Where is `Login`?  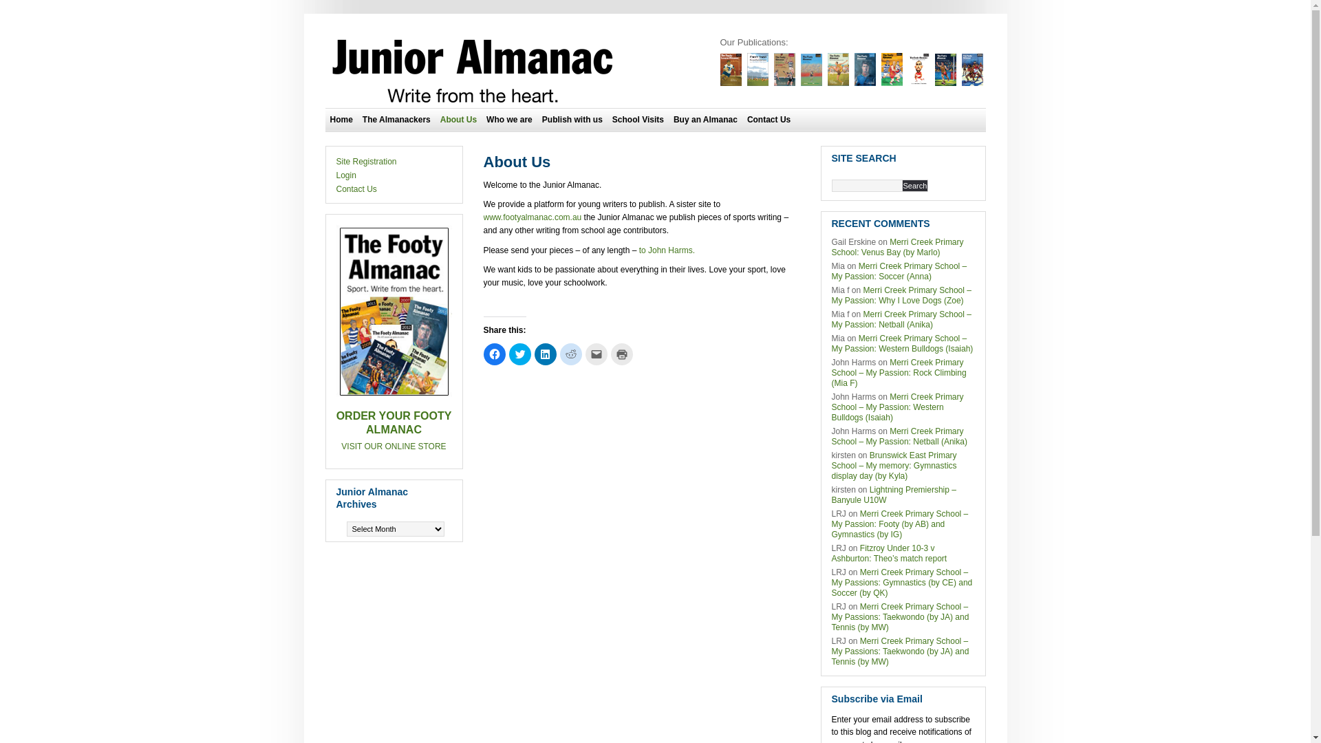
Login is located at coordinates (345, 175).